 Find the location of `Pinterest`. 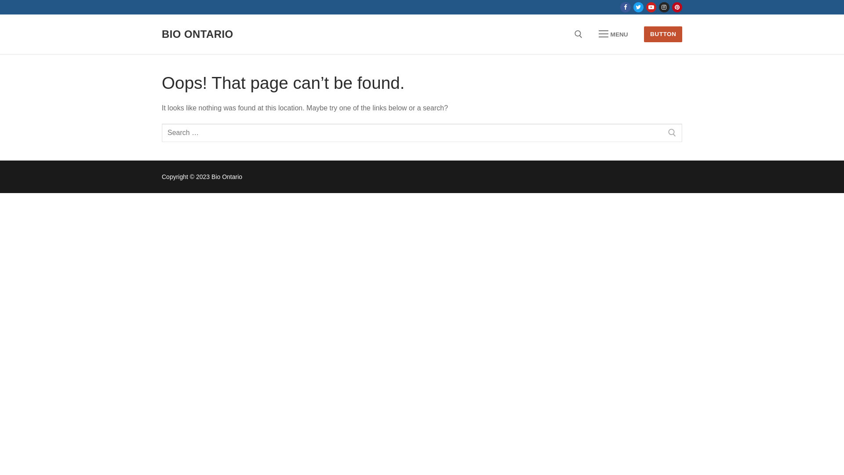

Pinterest is located at coordinates (677, 7).